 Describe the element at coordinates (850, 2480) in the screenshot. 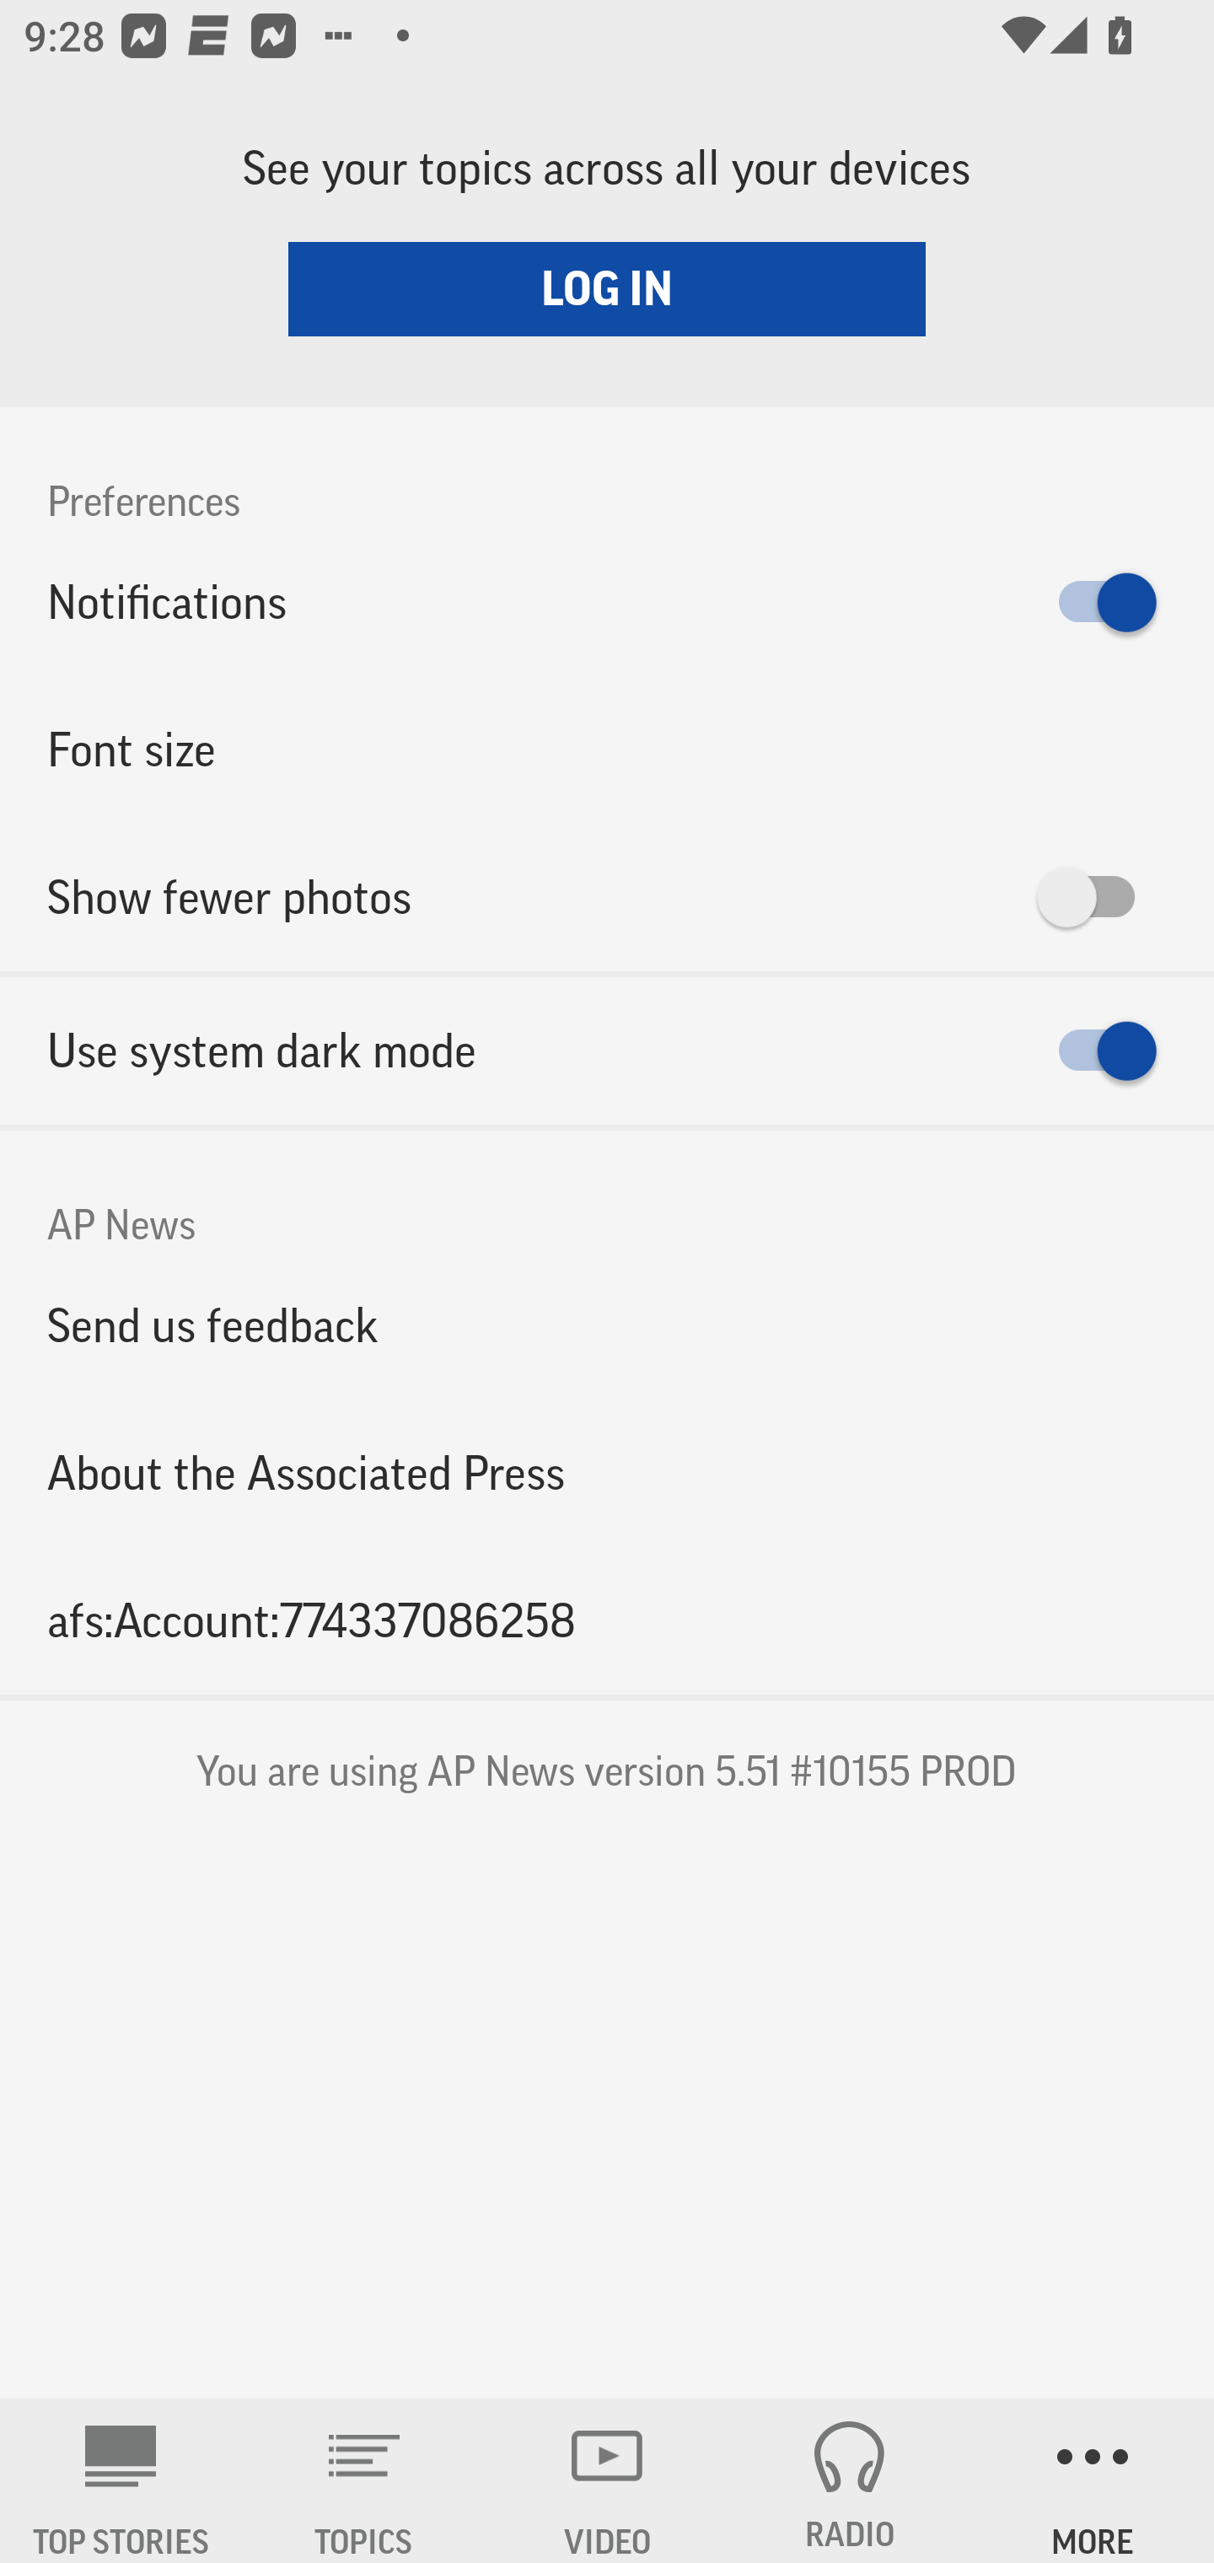

I see `RADIO` at that location.